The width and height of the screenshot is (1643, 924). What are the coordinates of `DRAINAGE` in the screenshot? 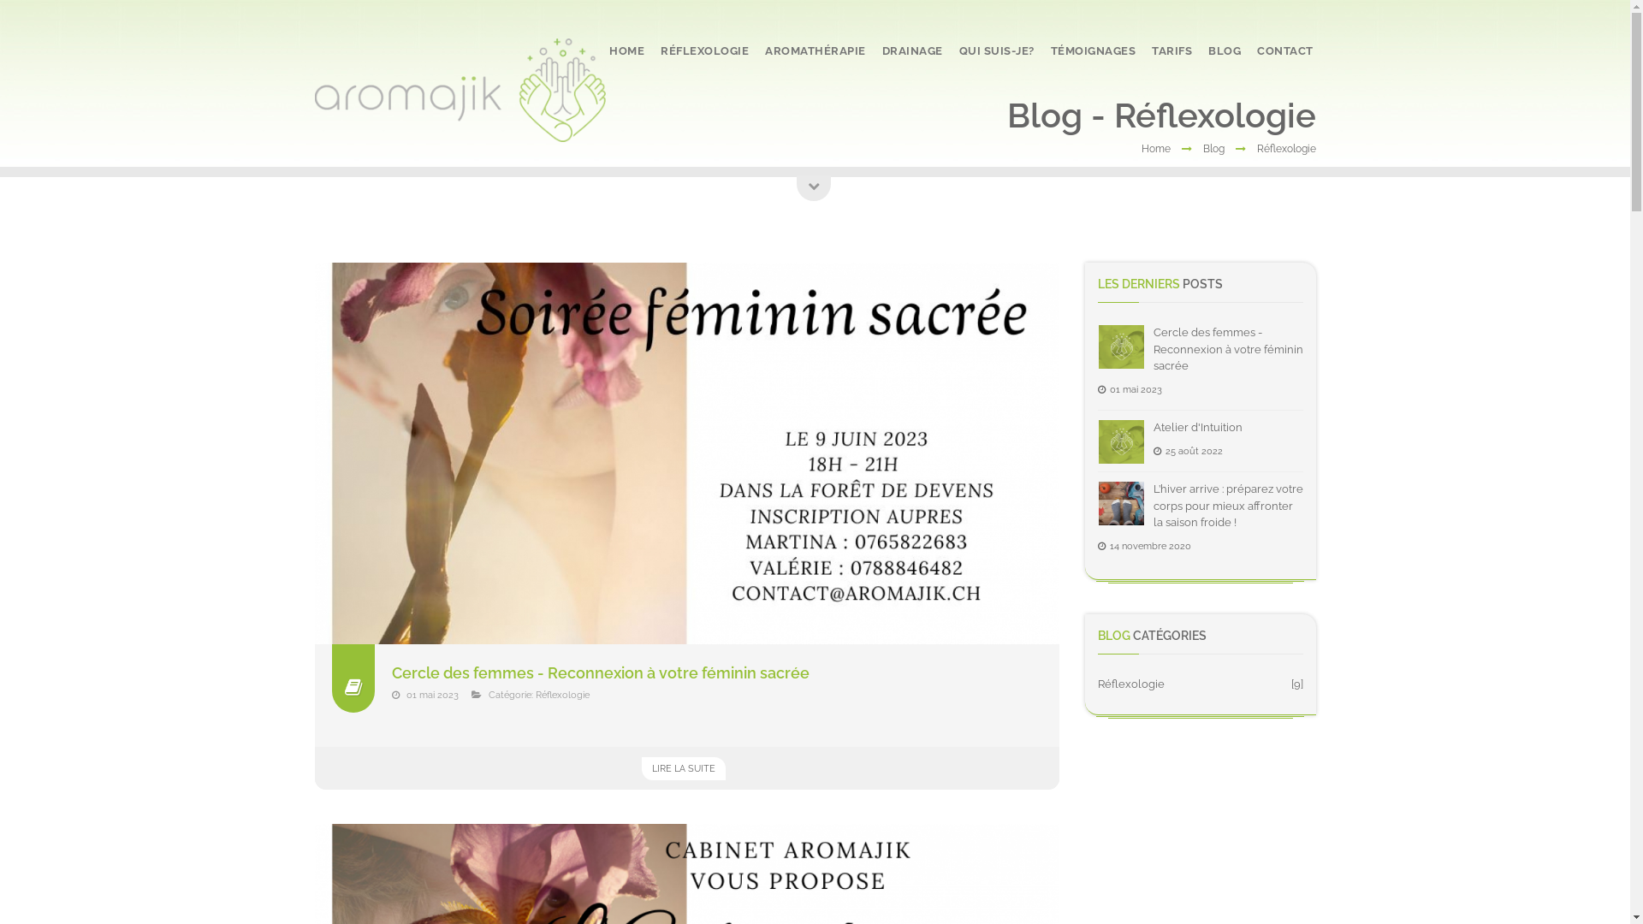 It's located at (912, 51).